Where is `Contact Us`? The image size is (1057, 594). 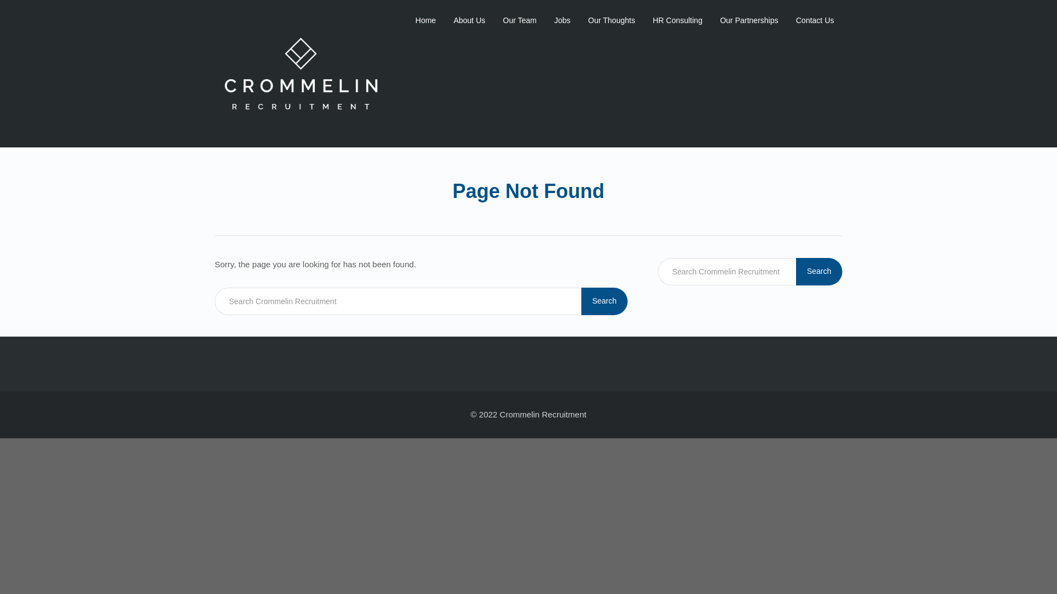 Contact Us is located at coordinates (815, 20).